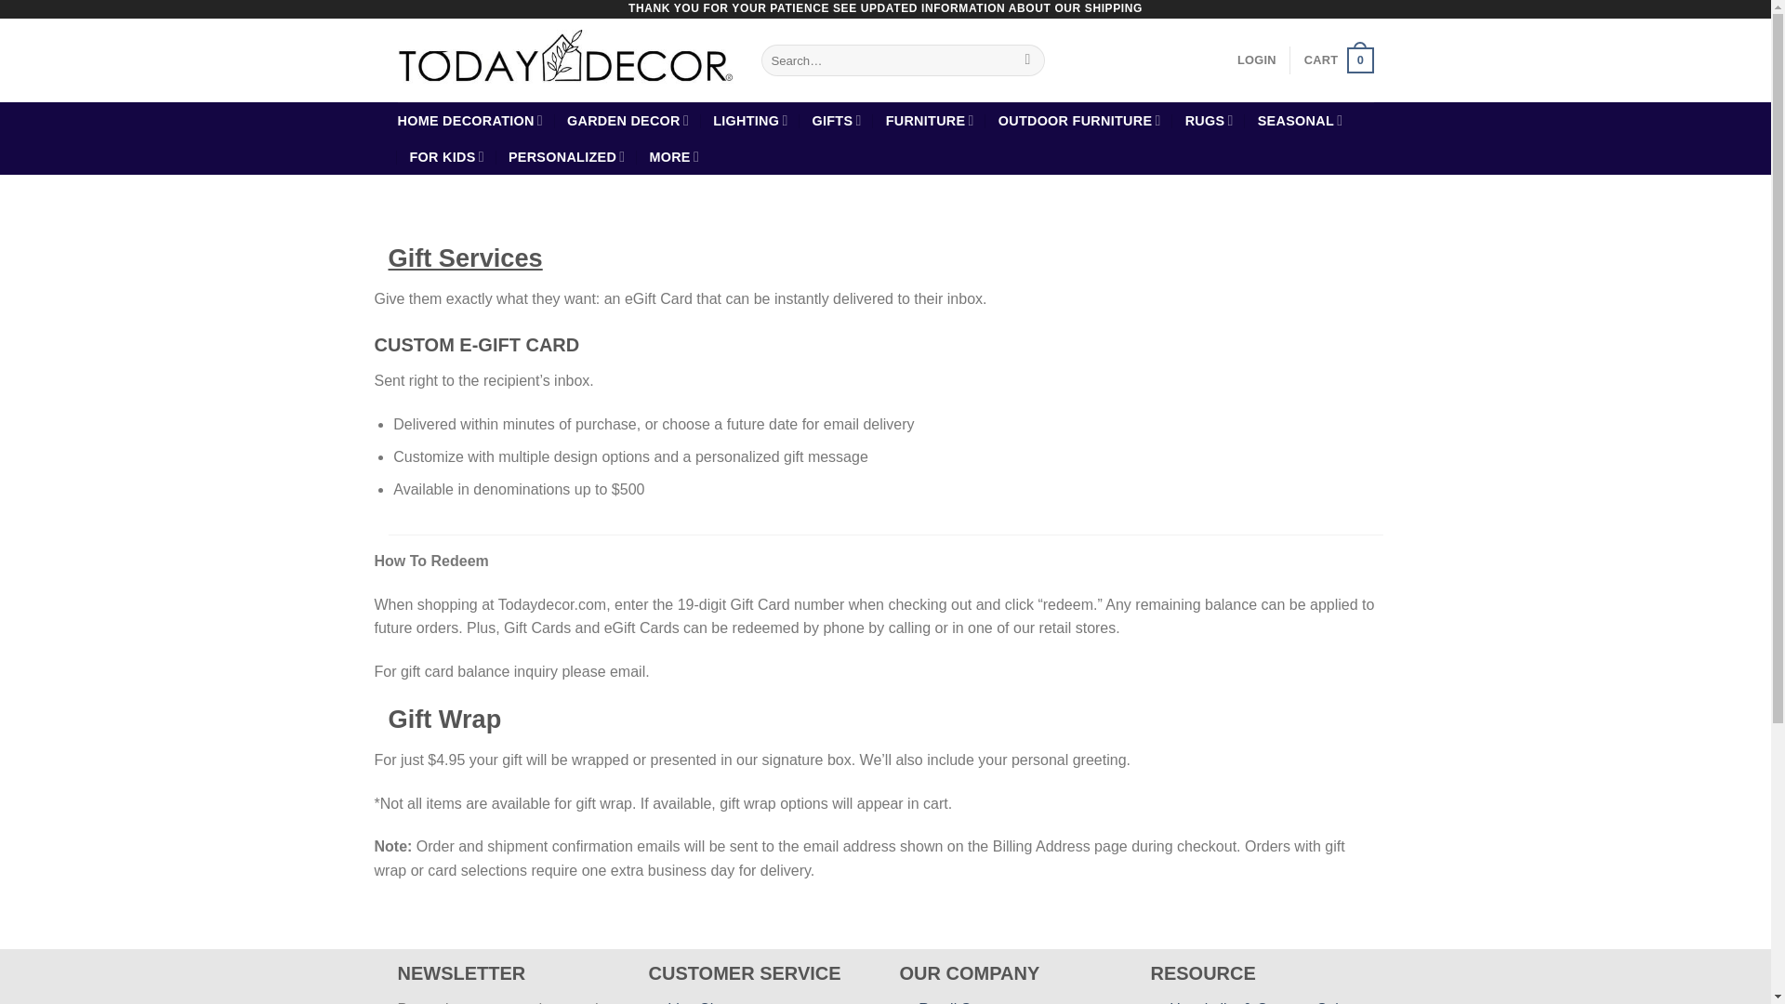 This screenshot has width=1785, height=1004. Describe the element at coordinates (1339, 59) in the screenshot. I see `Cart` at that location.